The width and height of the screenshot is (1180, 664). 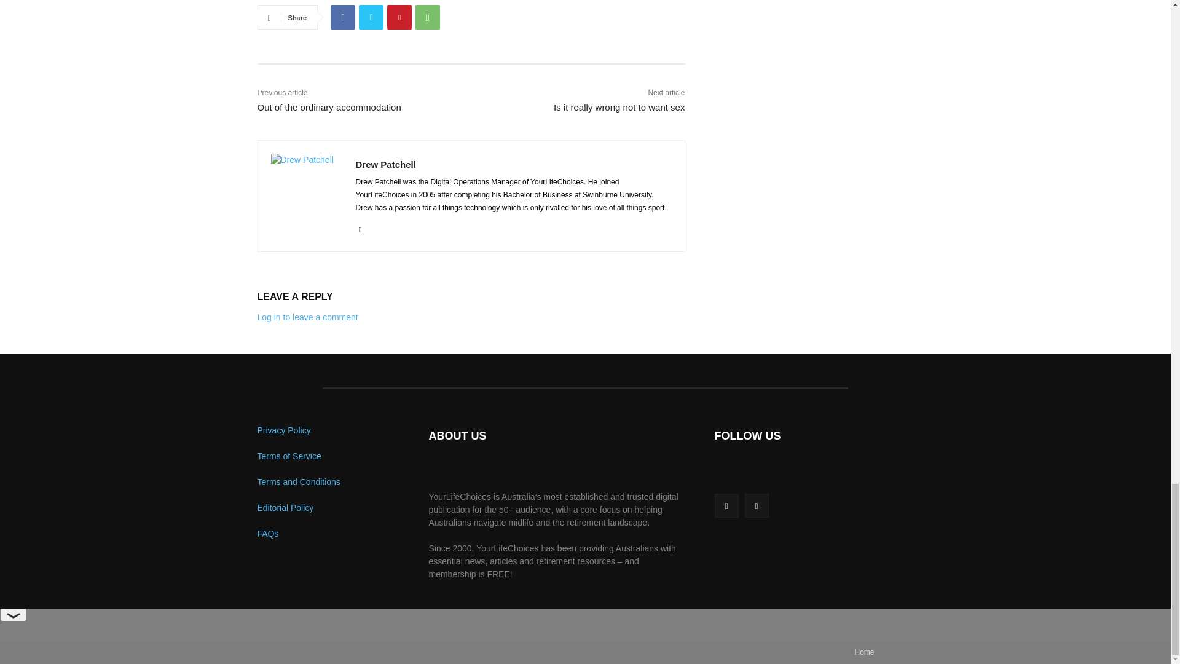 I want to click on Pinterest, so click(x=399, y=17).